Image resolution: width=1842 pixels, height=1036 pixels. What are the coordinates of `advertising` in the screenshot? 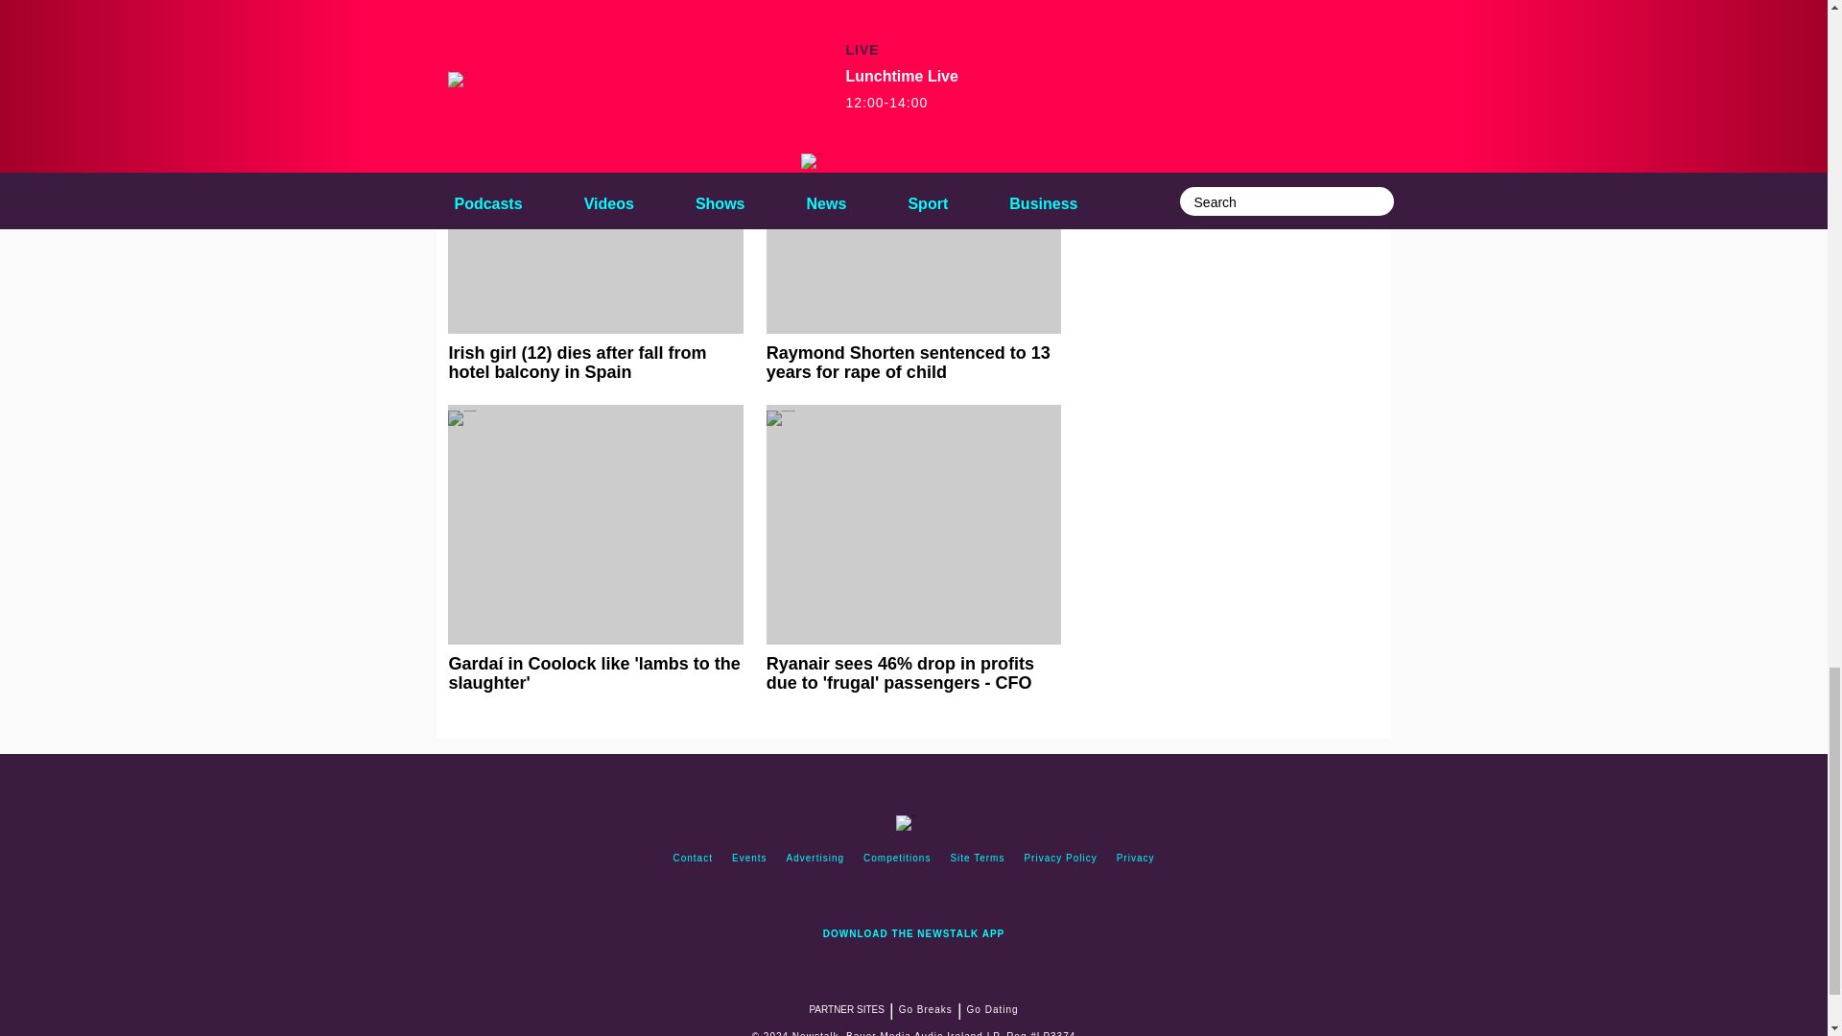 It's located at (815, 858).